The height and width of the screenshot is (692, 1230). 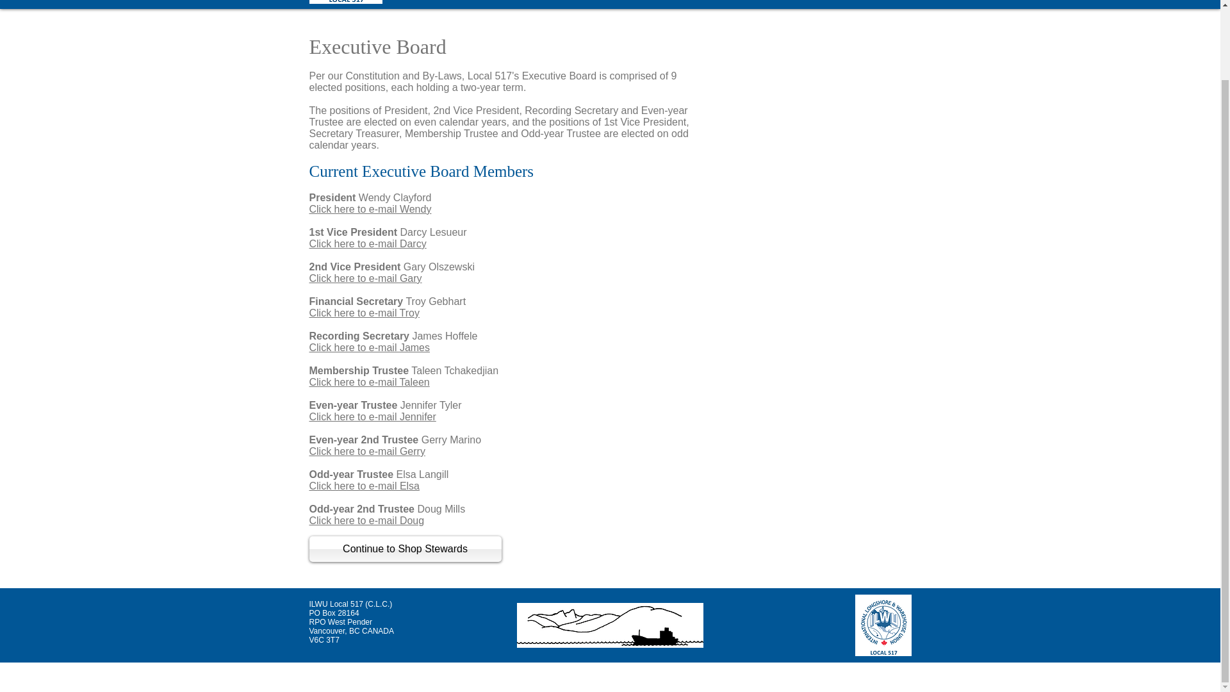 What do you see at coordinates (366, 520) in the screenshot?
I see `Click here to e-mail Doug` at bounding box center [366, 520].